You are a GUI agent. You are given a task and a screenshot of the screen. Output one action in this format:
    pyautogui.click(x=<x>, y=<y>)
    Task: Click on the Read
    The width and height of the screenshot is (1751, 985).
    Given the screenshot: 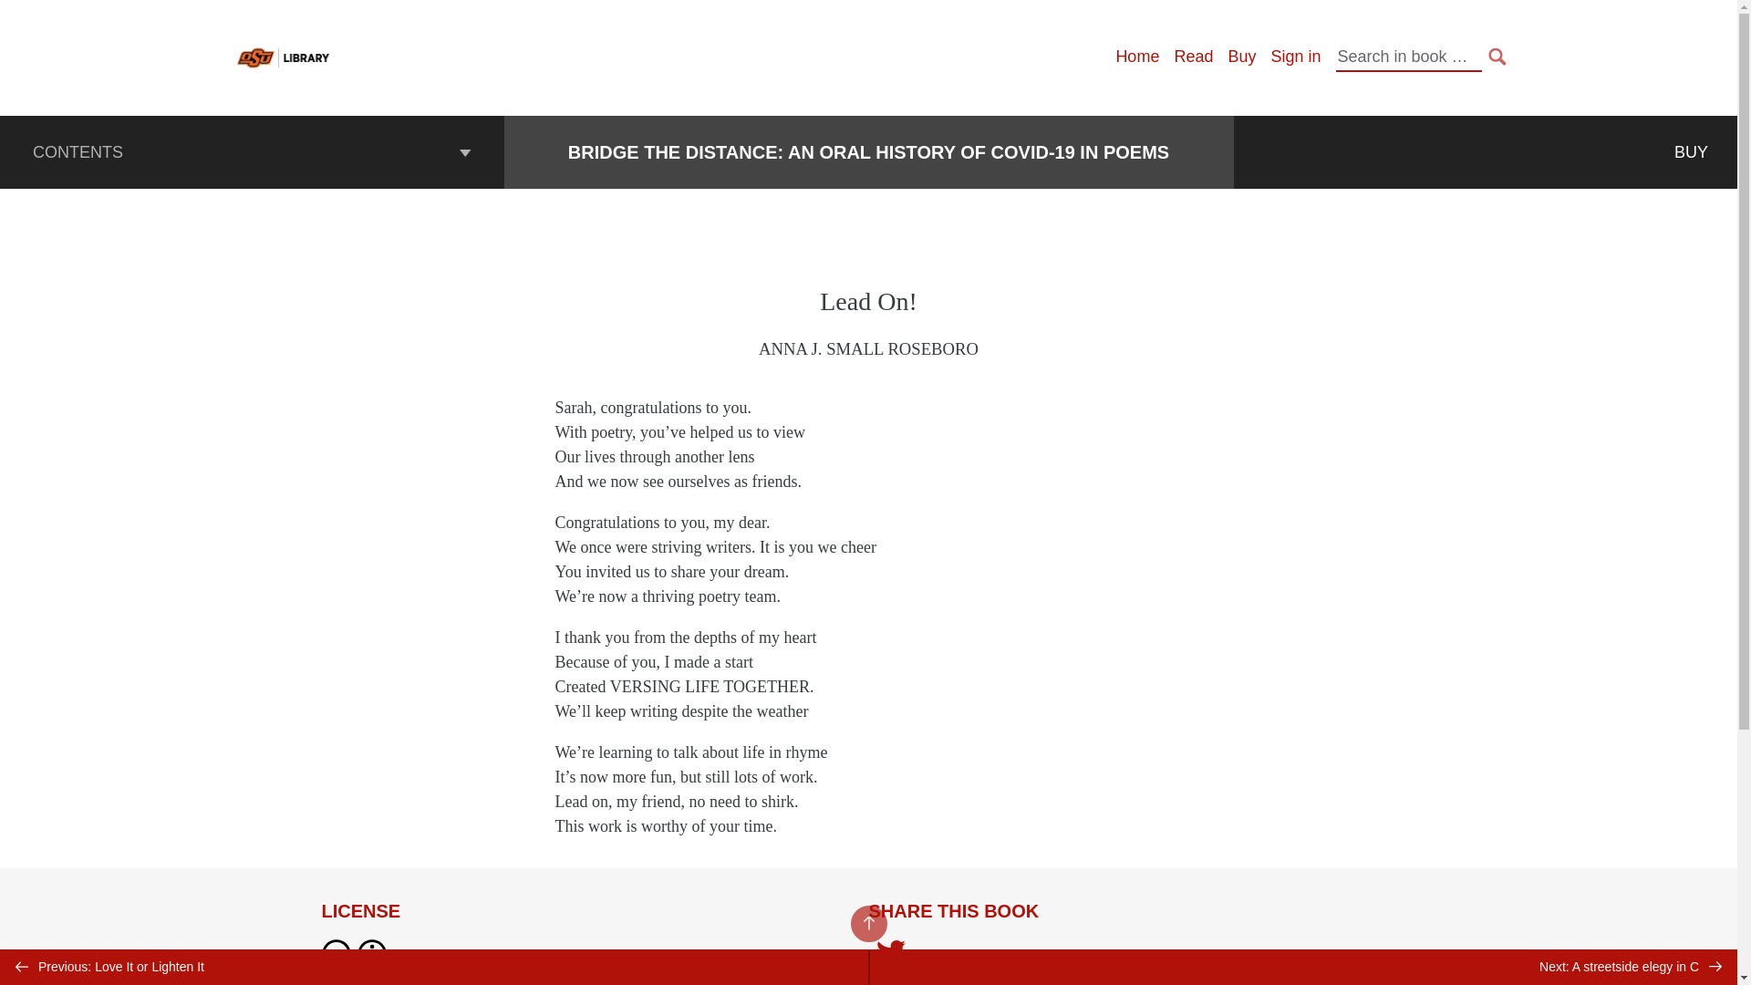 What is the action you would take?
    pyautogui.click(x=1193, y=57)
    